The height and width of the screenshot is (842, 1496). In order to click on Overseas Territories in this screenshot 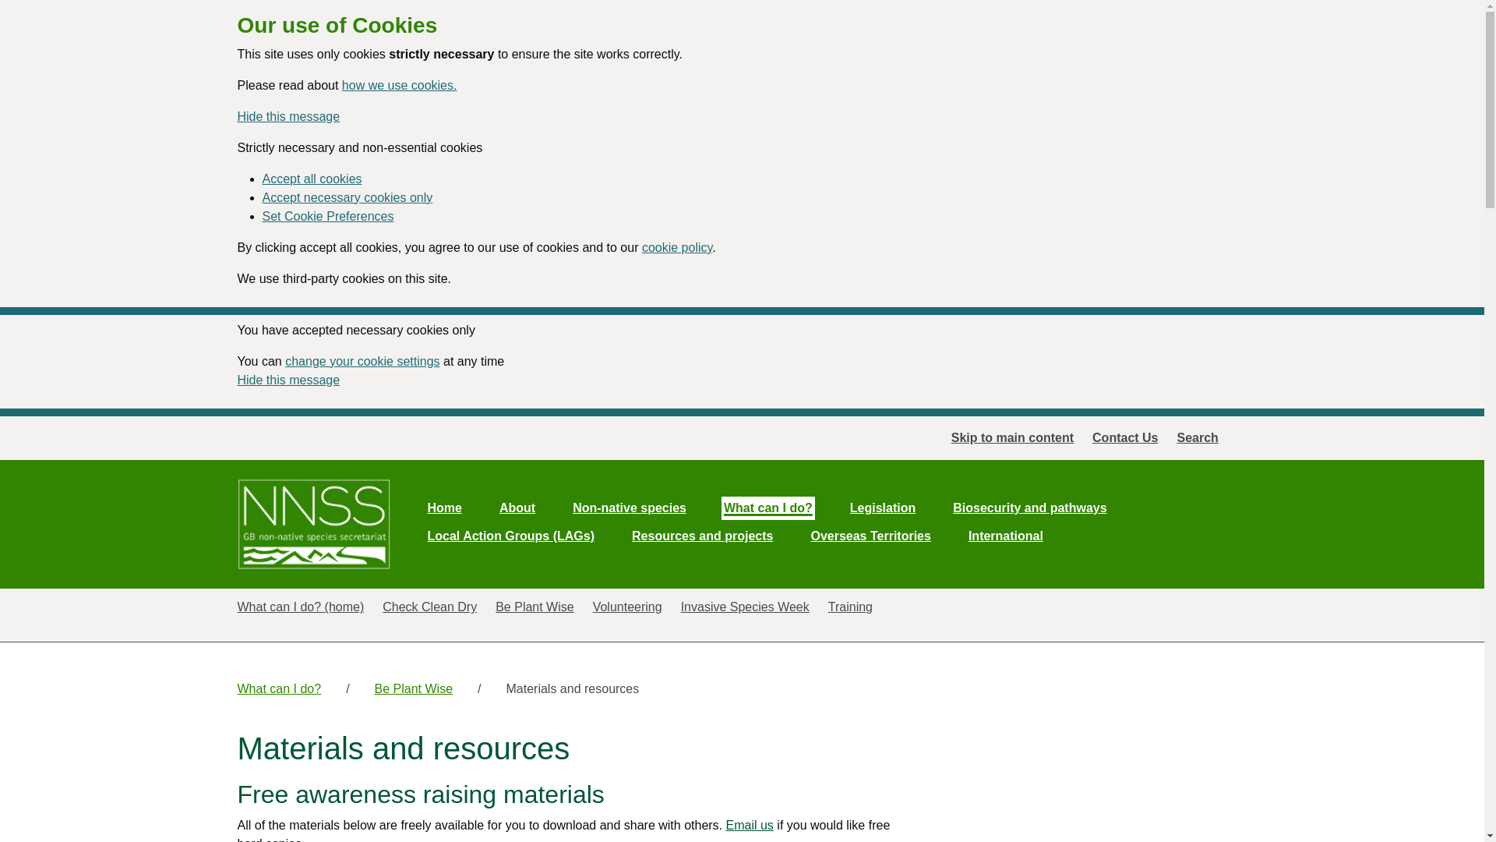, I will do `click(870, 536)`.